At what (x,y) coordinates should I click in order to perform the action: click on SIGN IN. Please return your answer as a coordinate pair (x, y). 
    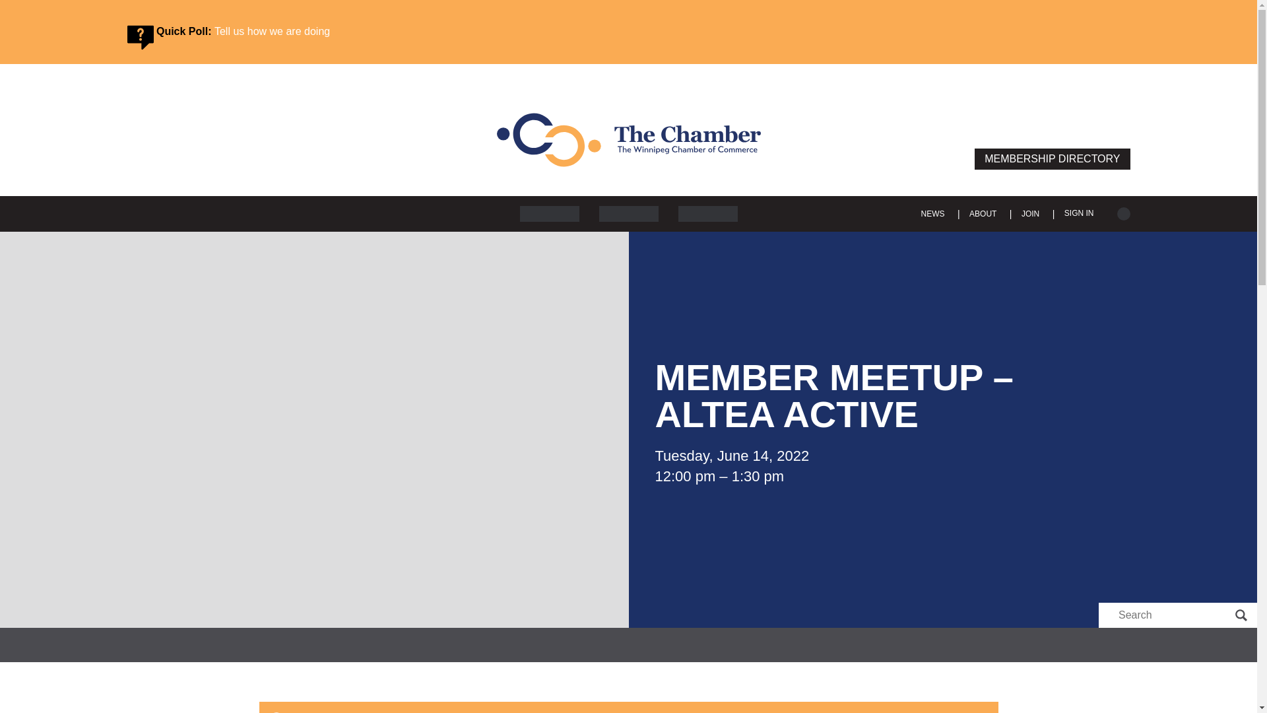
    Looking at the image, I should click on (1079, 213).